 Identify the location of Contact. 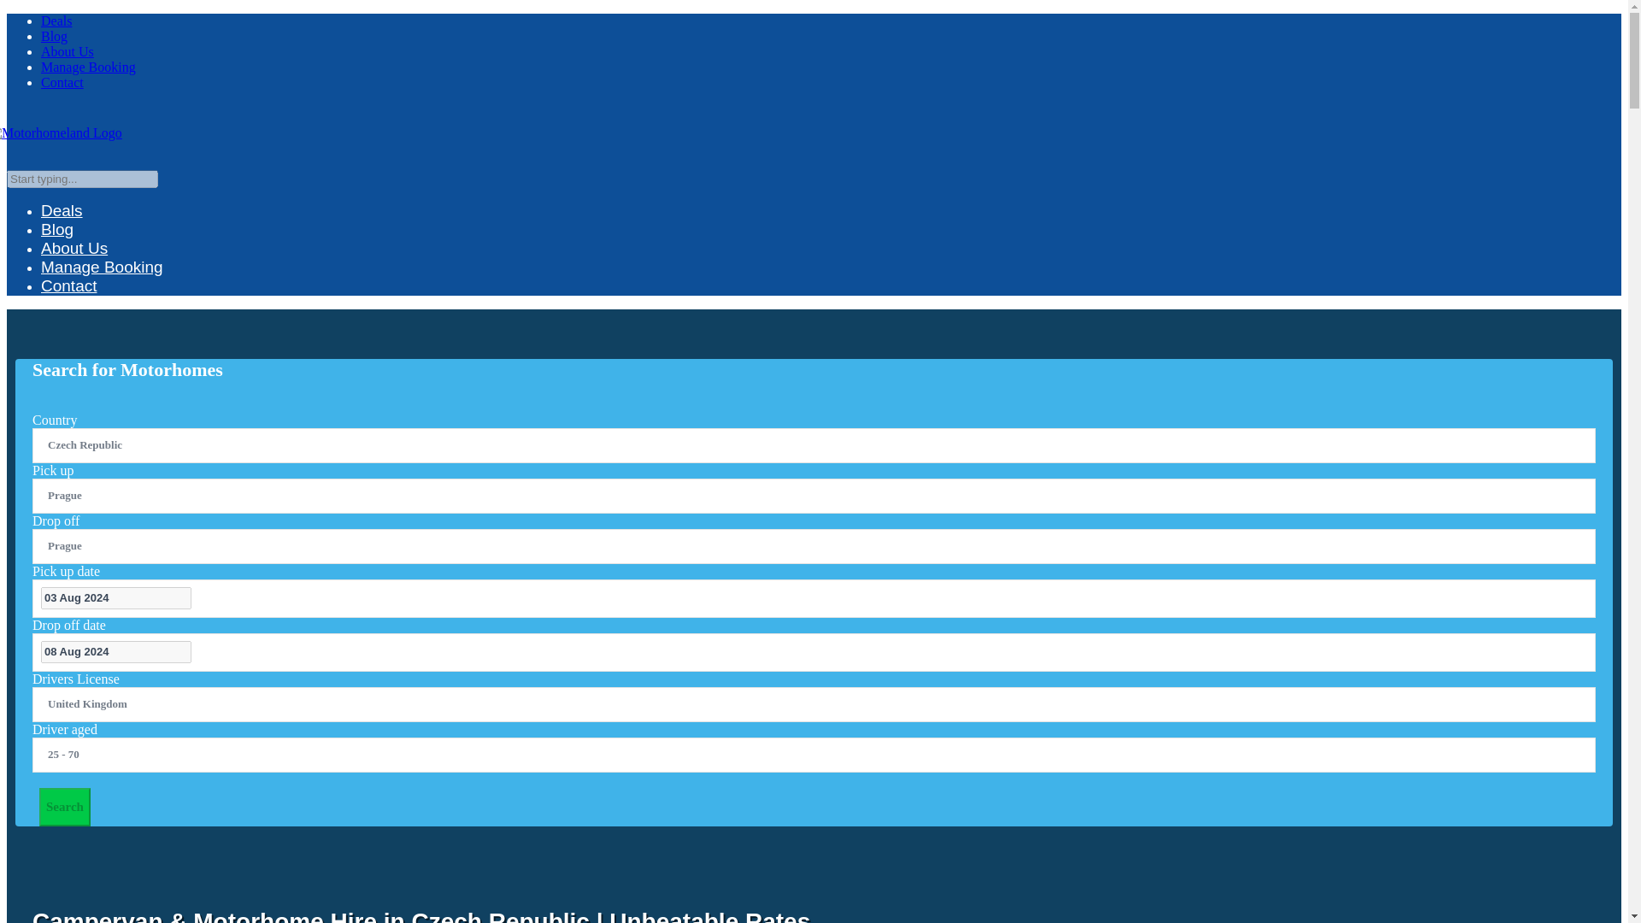
(68, 308).